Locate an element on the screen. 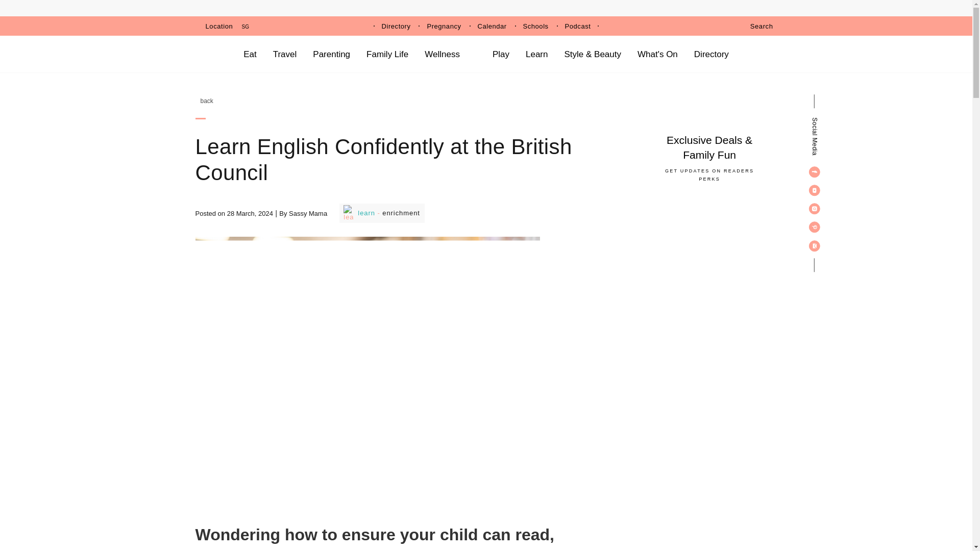 The image size is (980, 551). Sassy Mama Youtube is located at coordinates (814, 190).